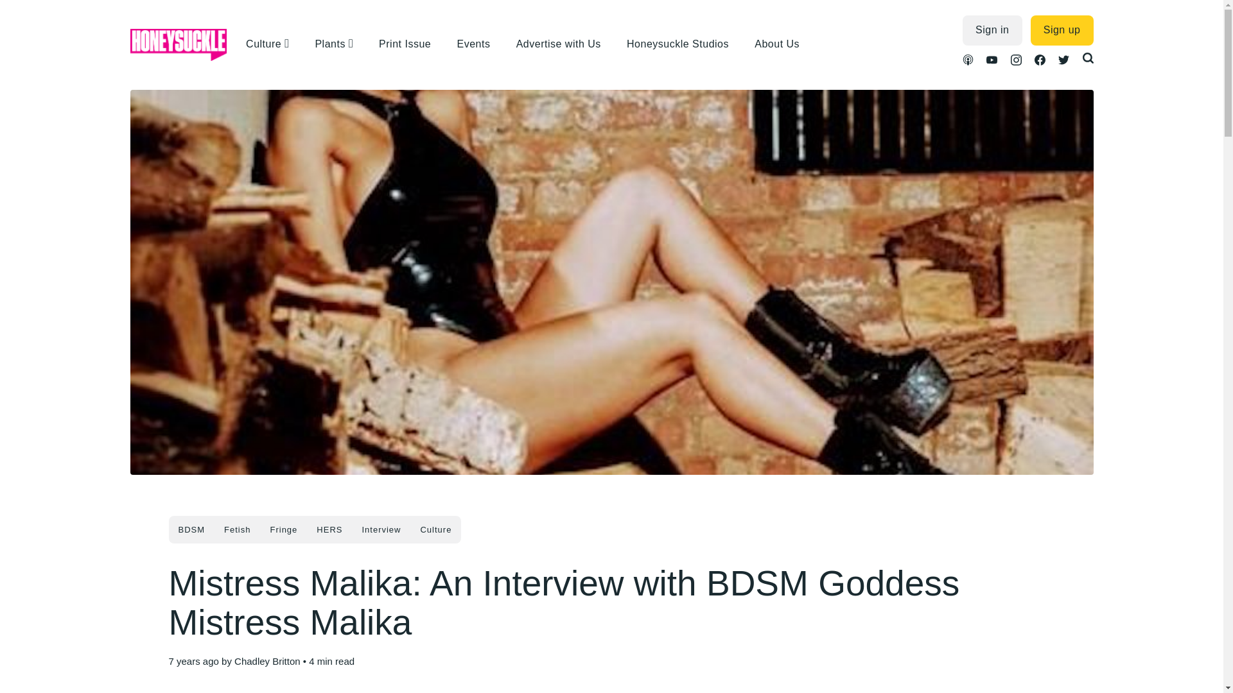 The height and width of the screenshot is (693, 1233). Describe the element at coordinates (411, 44) in the screenshot. I see `Print Issue` at that location.